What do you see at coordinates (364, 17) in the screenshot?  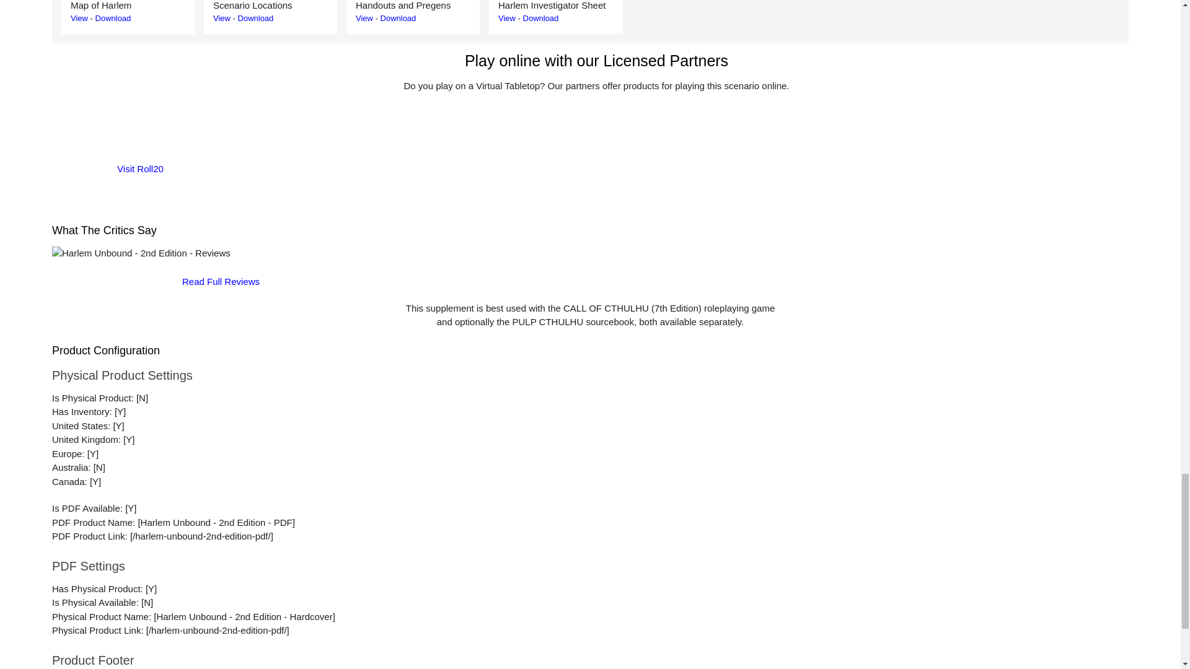 I see `Harlem Unbound - Handouts` at bounding box center [364, 17].